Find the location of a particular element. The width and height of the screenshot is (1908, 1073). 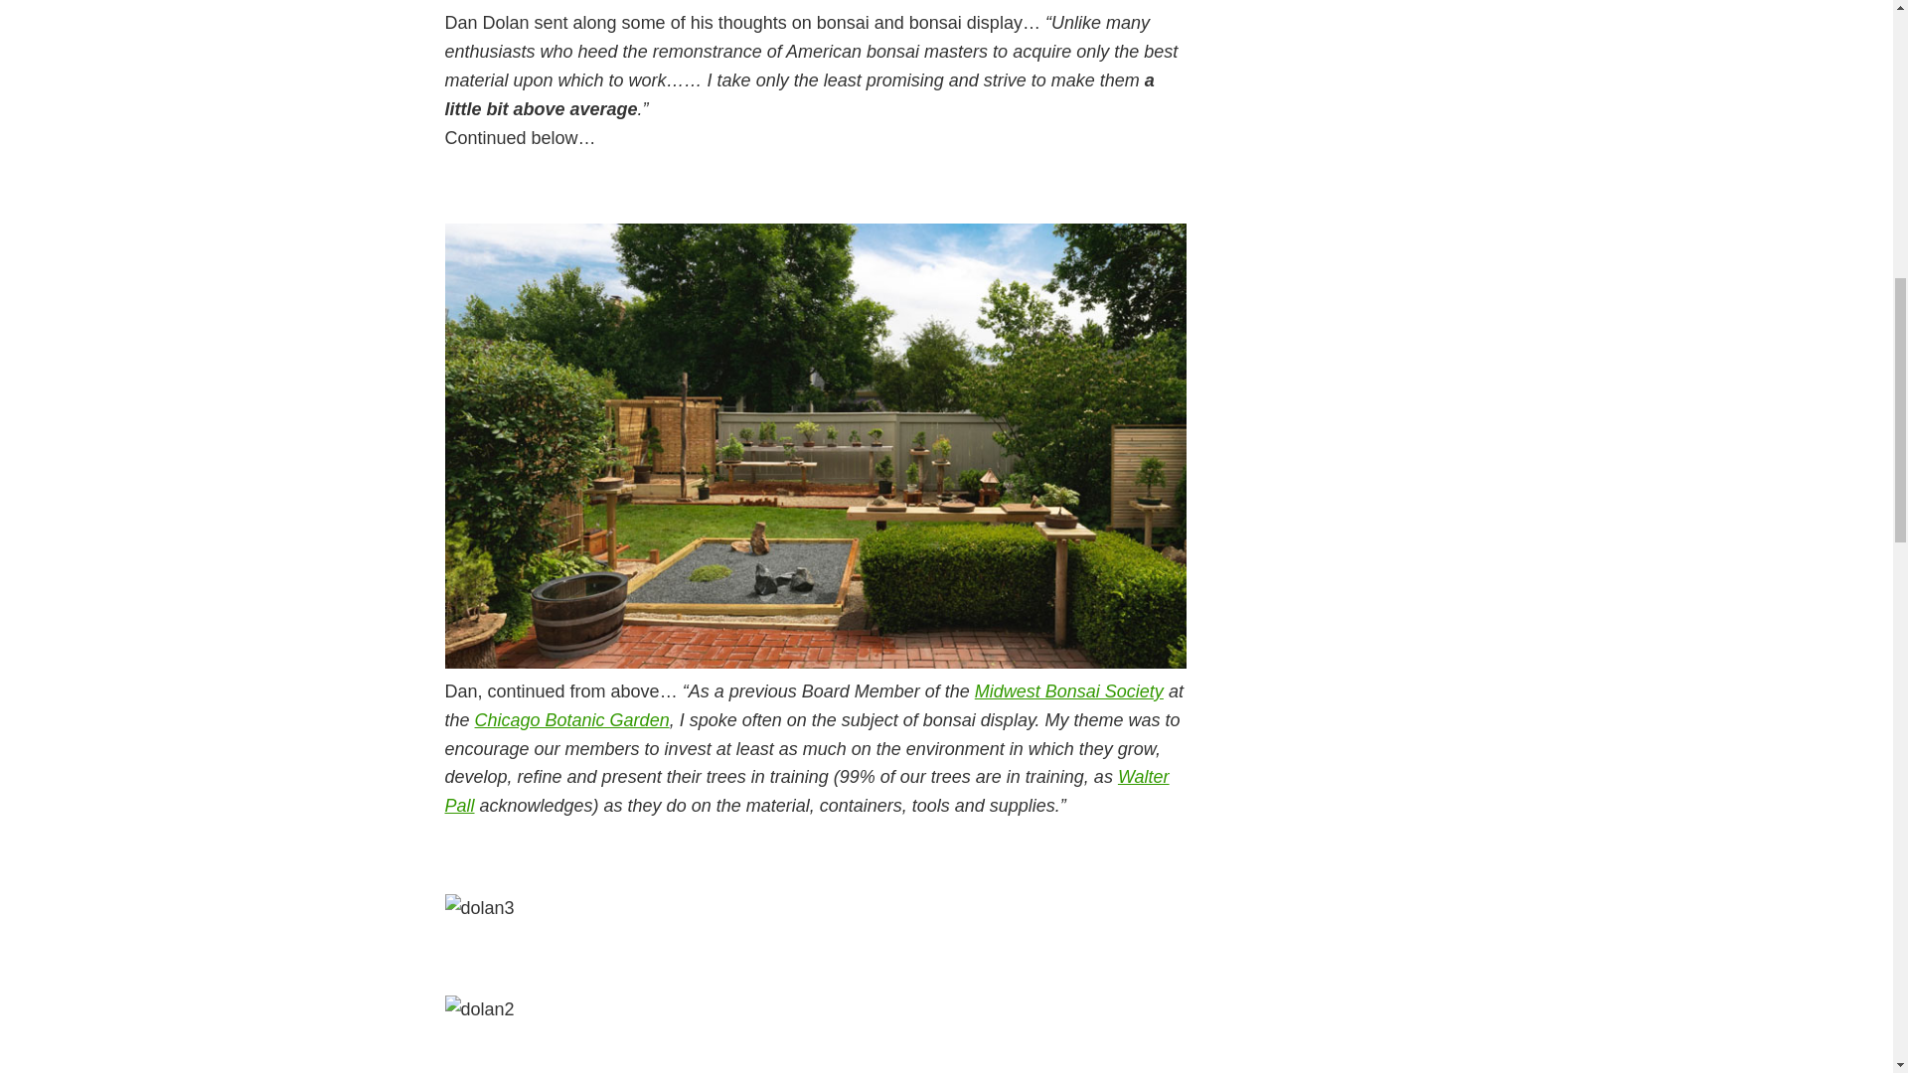

Midwest Bonsai Society is located at coordinates (1069, 691).